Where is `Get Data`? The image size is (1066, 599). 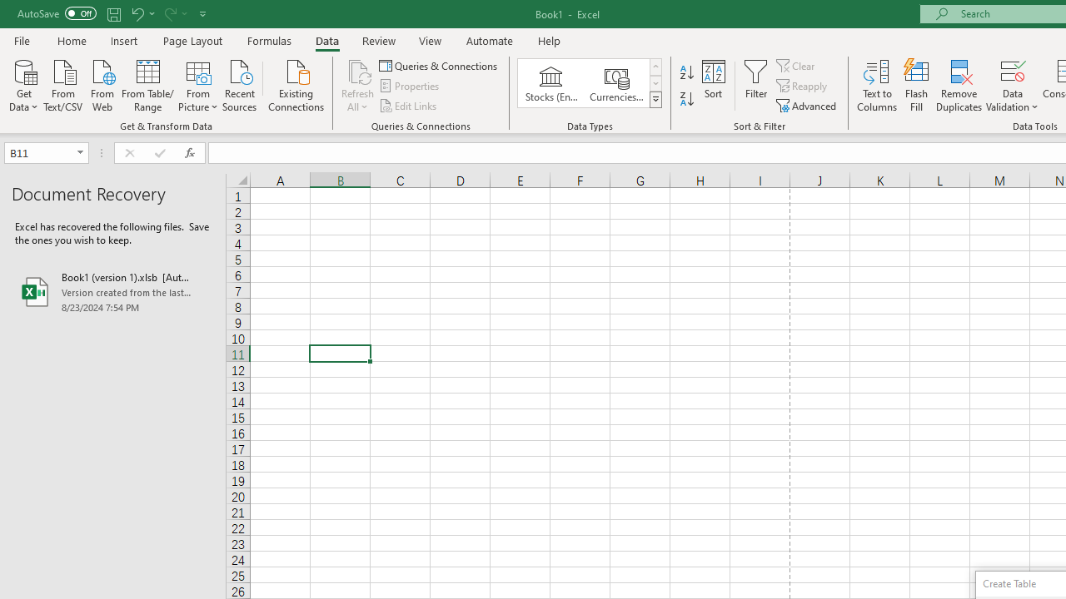 Get Data is located at coordinates (23, 84).